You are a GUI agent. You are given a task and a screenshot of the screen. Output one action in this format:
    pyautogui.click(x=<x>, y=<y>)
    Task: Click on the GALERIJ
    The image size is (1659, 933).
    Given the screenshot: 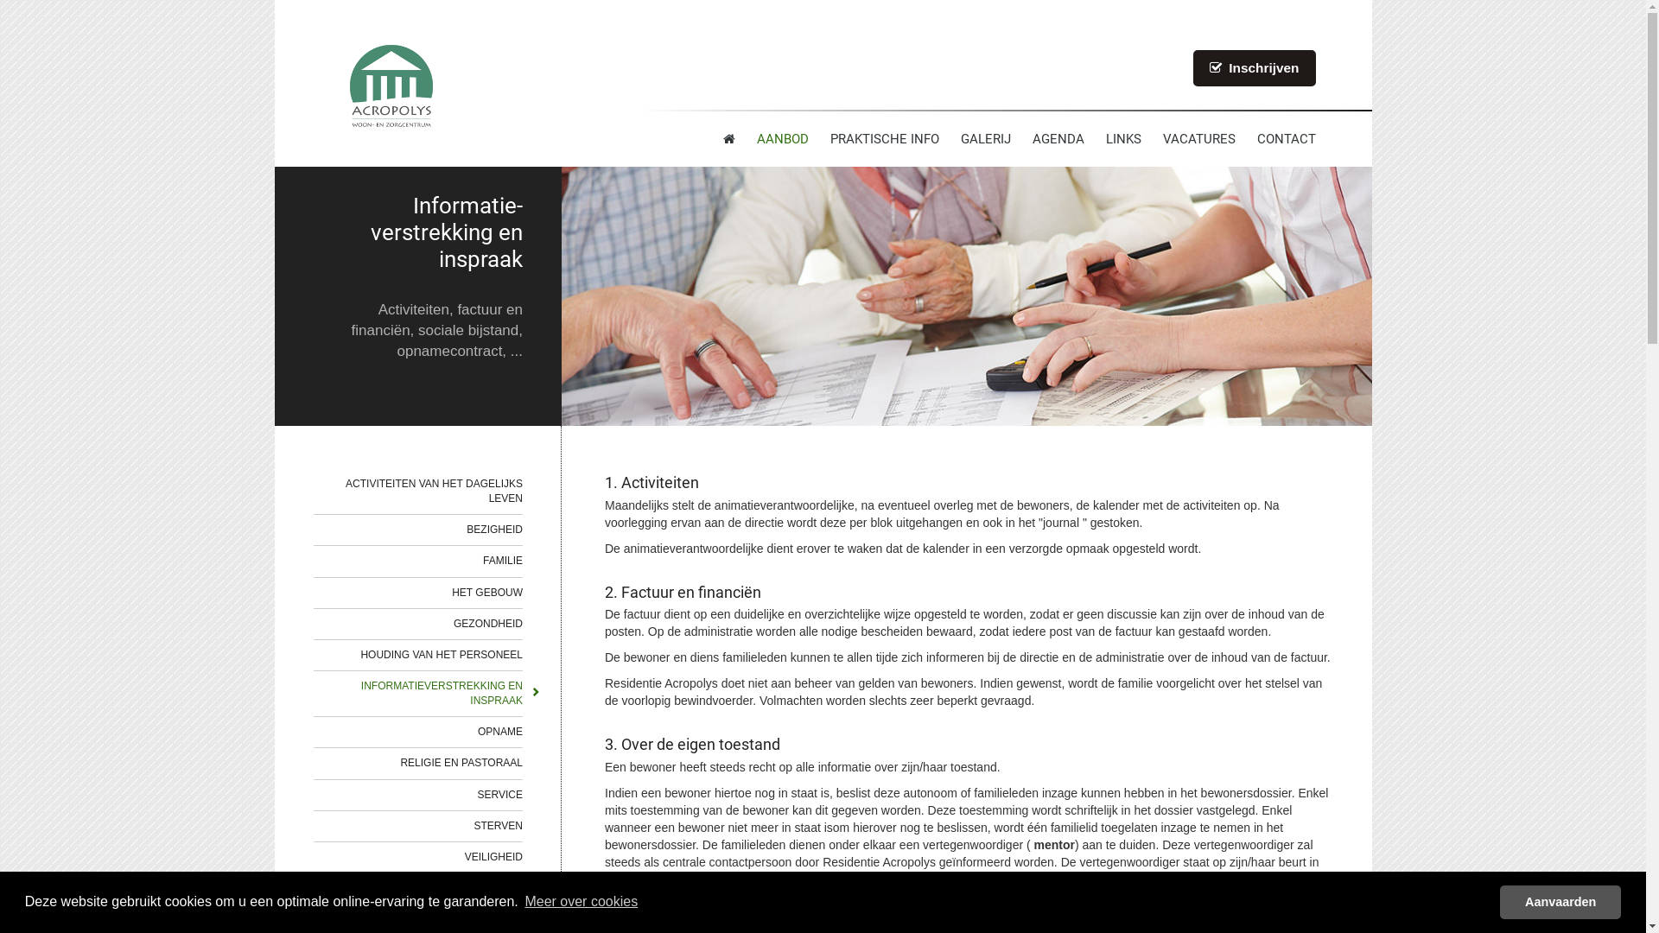 What is the action you would take?
    pyautogui.click(x=986, y=139)
    